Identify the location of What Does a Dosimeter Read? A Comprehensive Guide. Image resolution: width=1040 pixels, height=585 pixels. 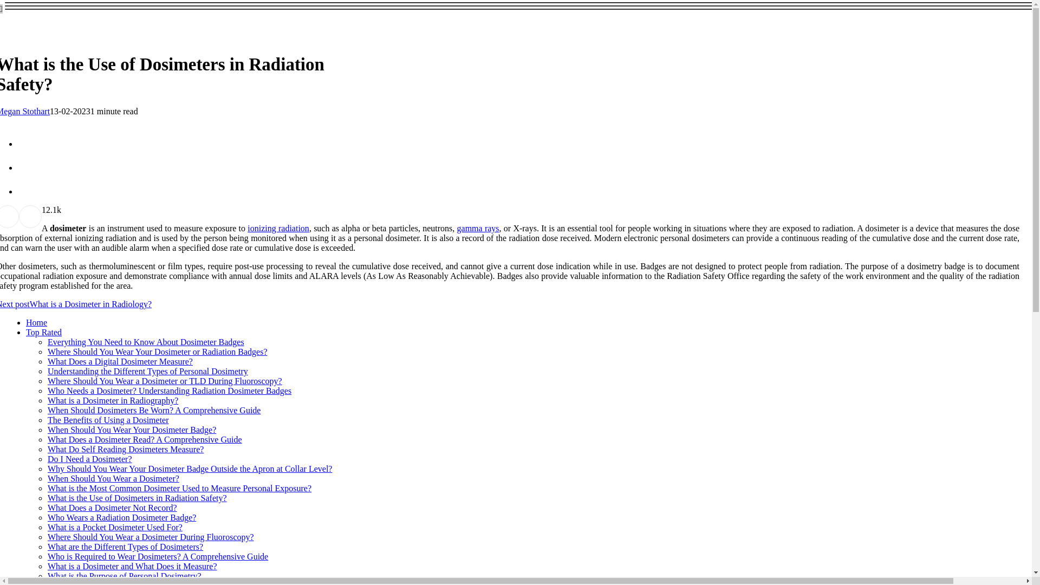
(145, 439).